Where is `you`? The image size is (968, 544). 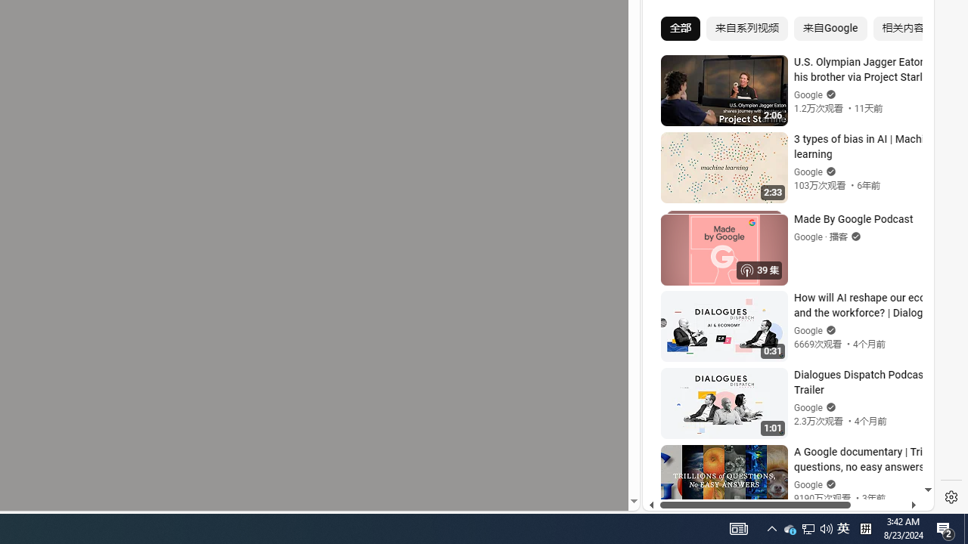 you is located at coordinates (782, 460).